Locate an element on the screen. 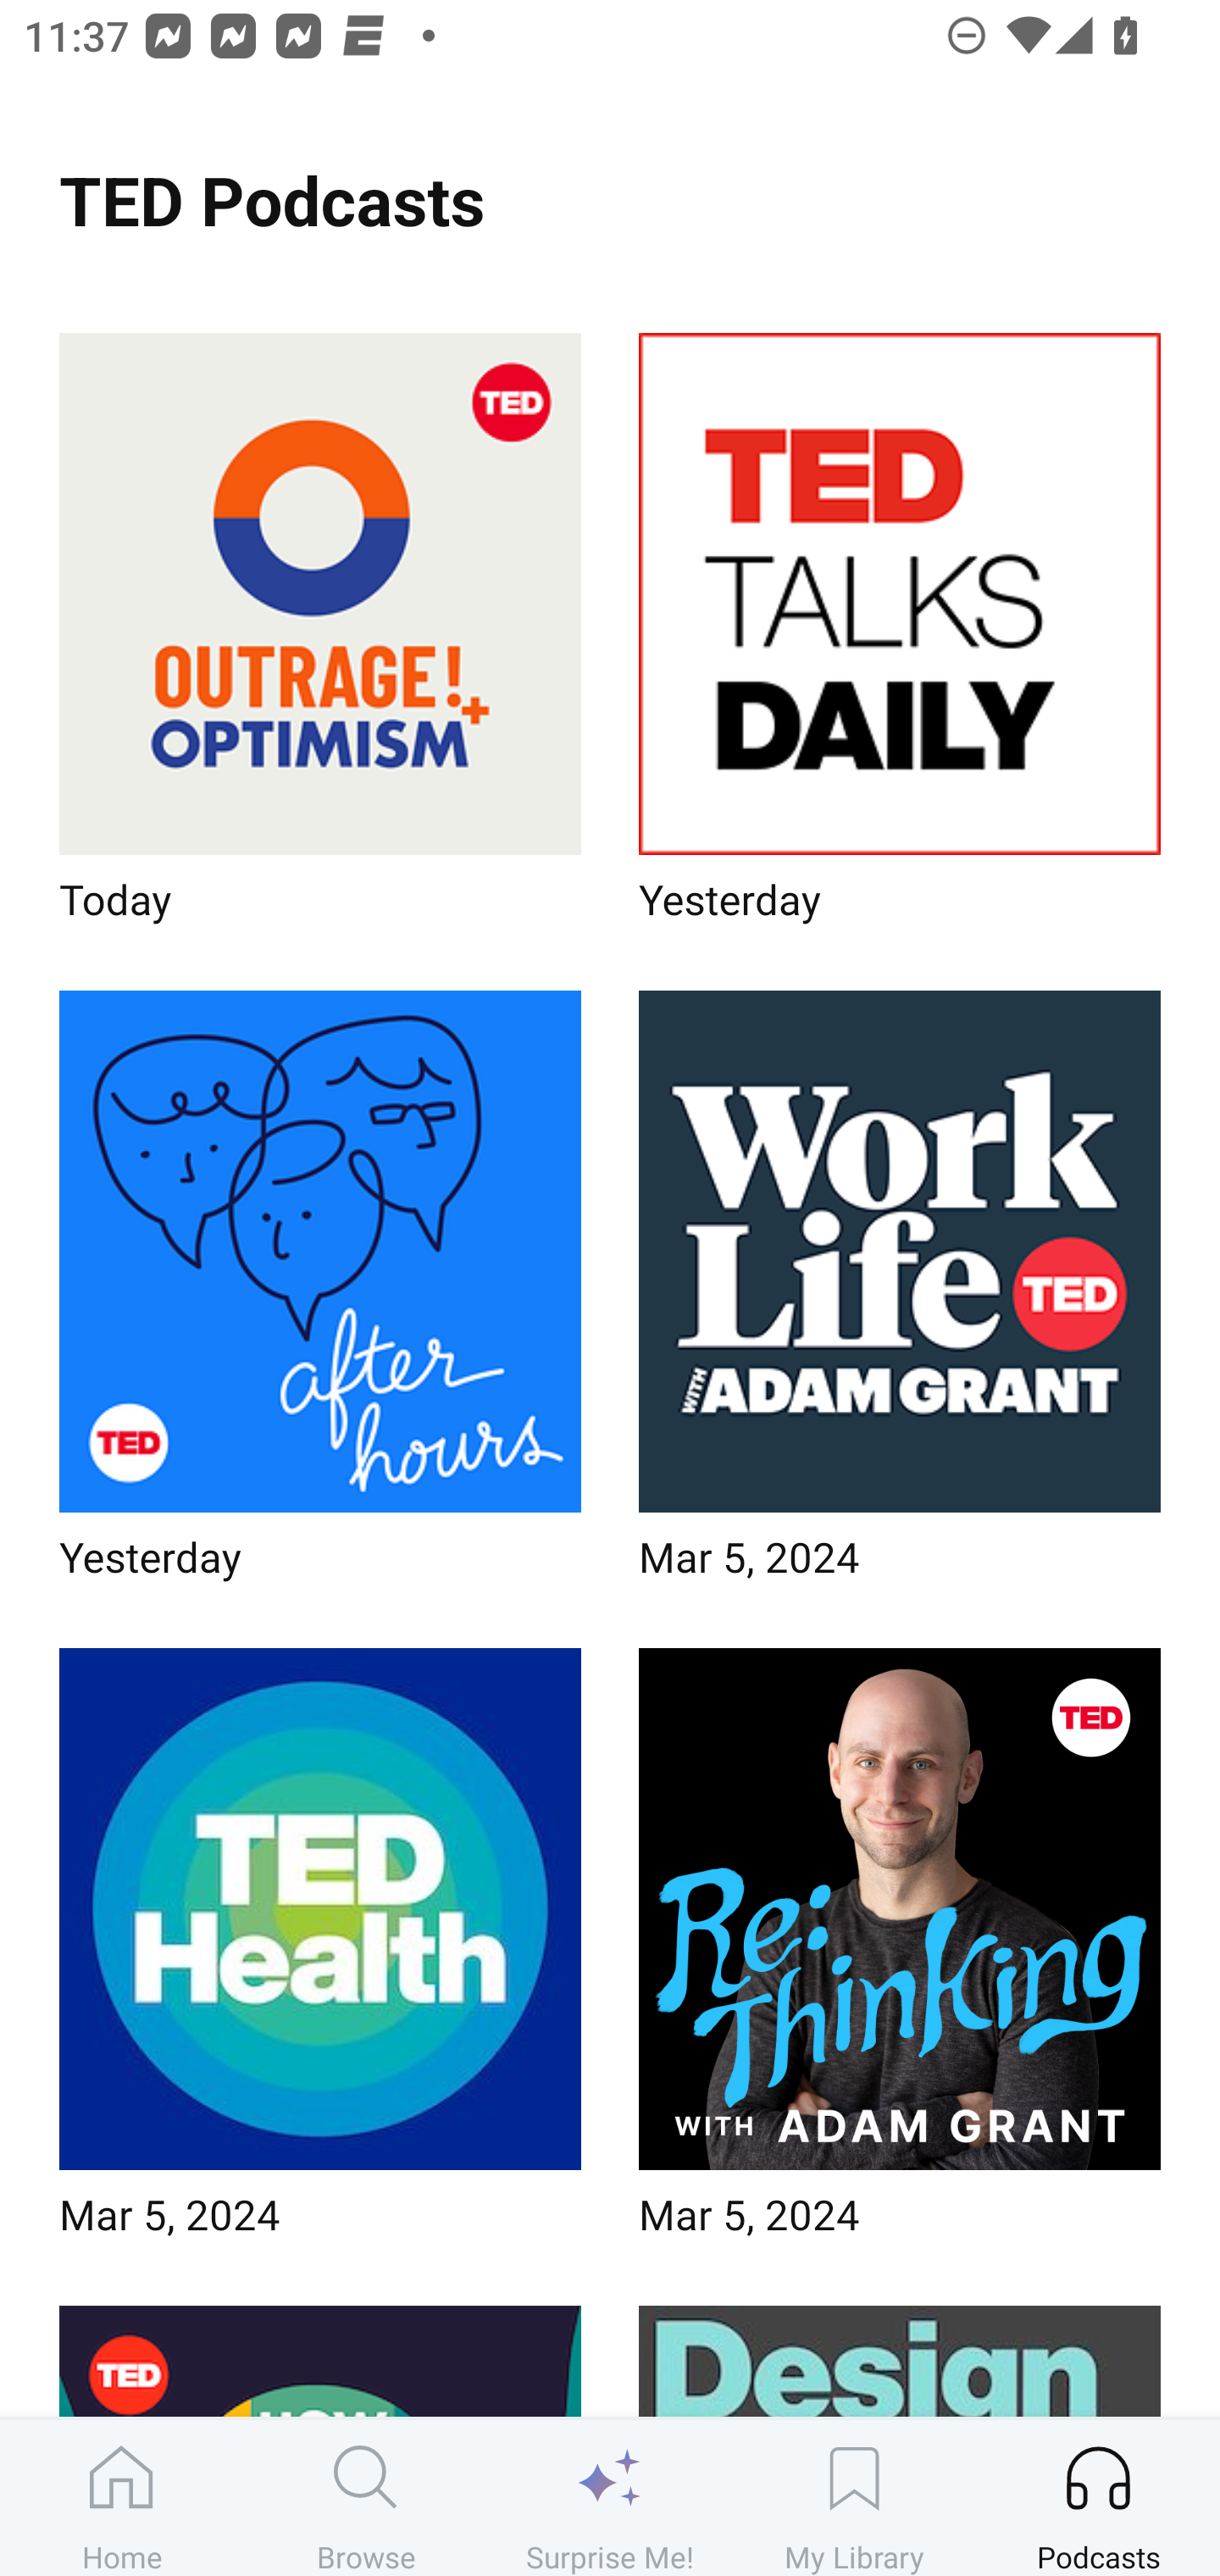 The image size is (1220, 2576). My Library is located at coordinates (854, 2497).